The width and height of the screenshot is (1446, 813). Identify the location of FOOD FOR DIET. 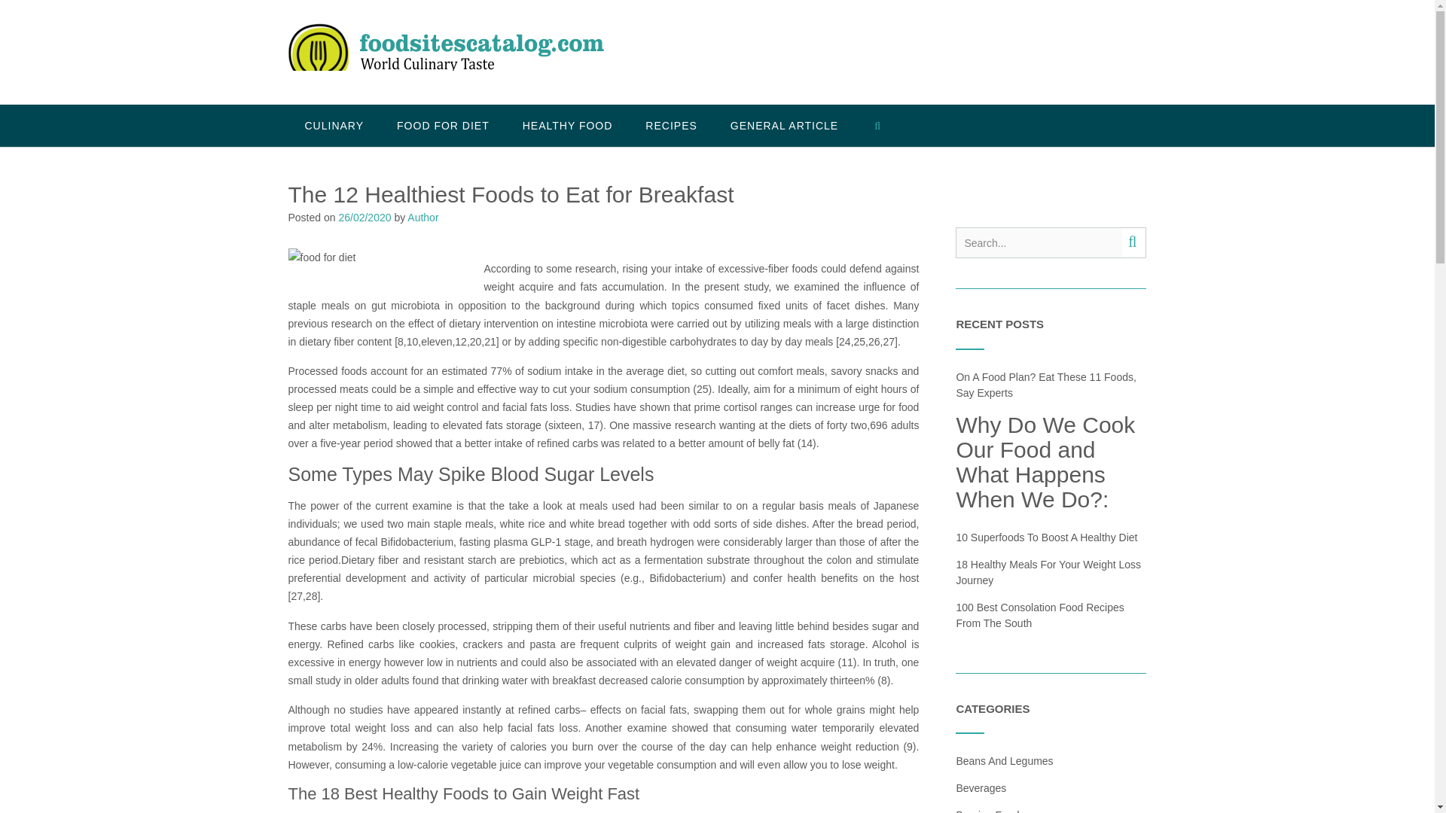
(443, 126).